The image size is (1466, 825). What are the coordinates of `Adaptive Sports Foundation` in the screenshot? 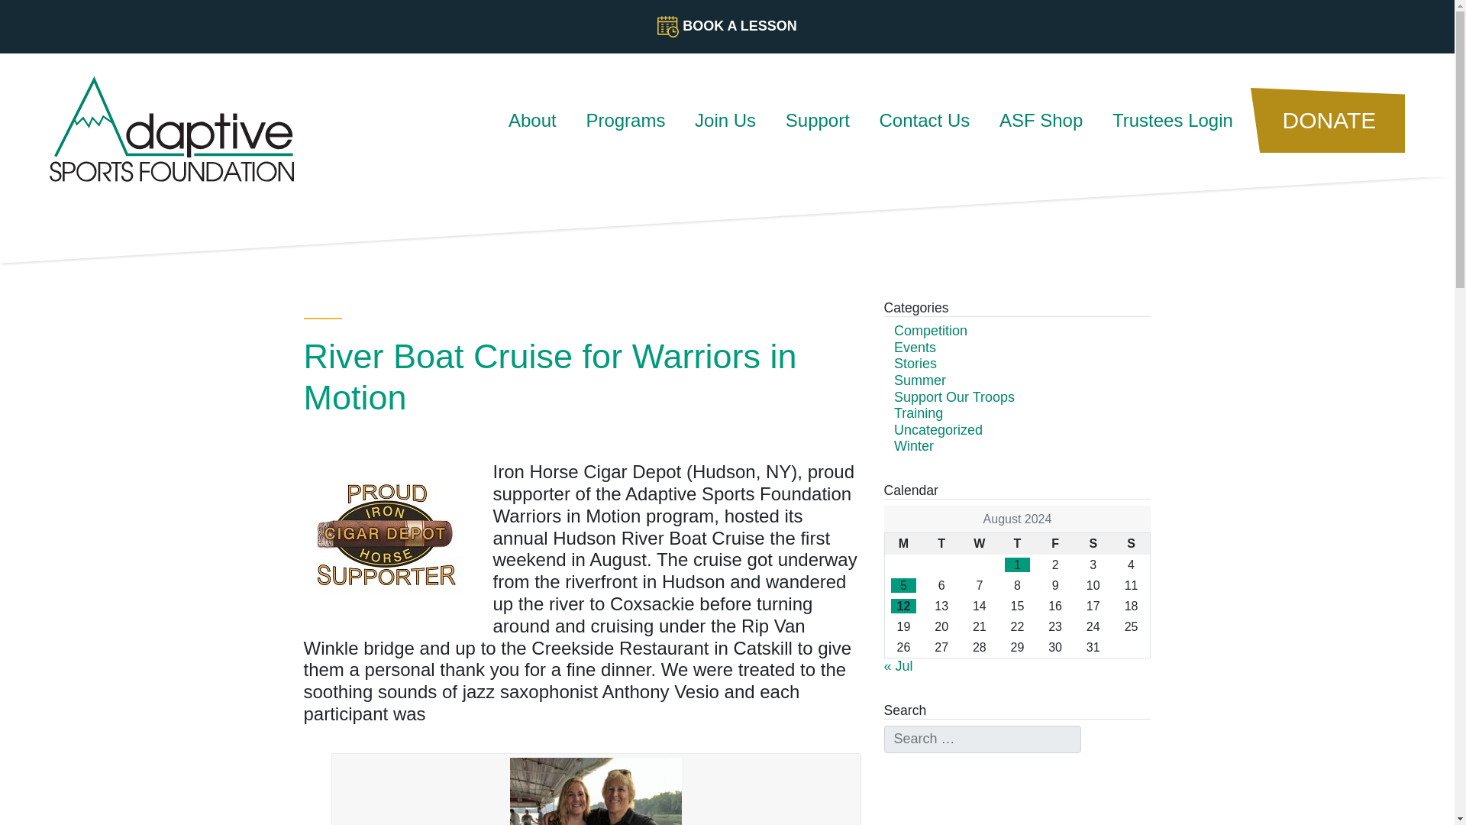 It's located at (172, 128).